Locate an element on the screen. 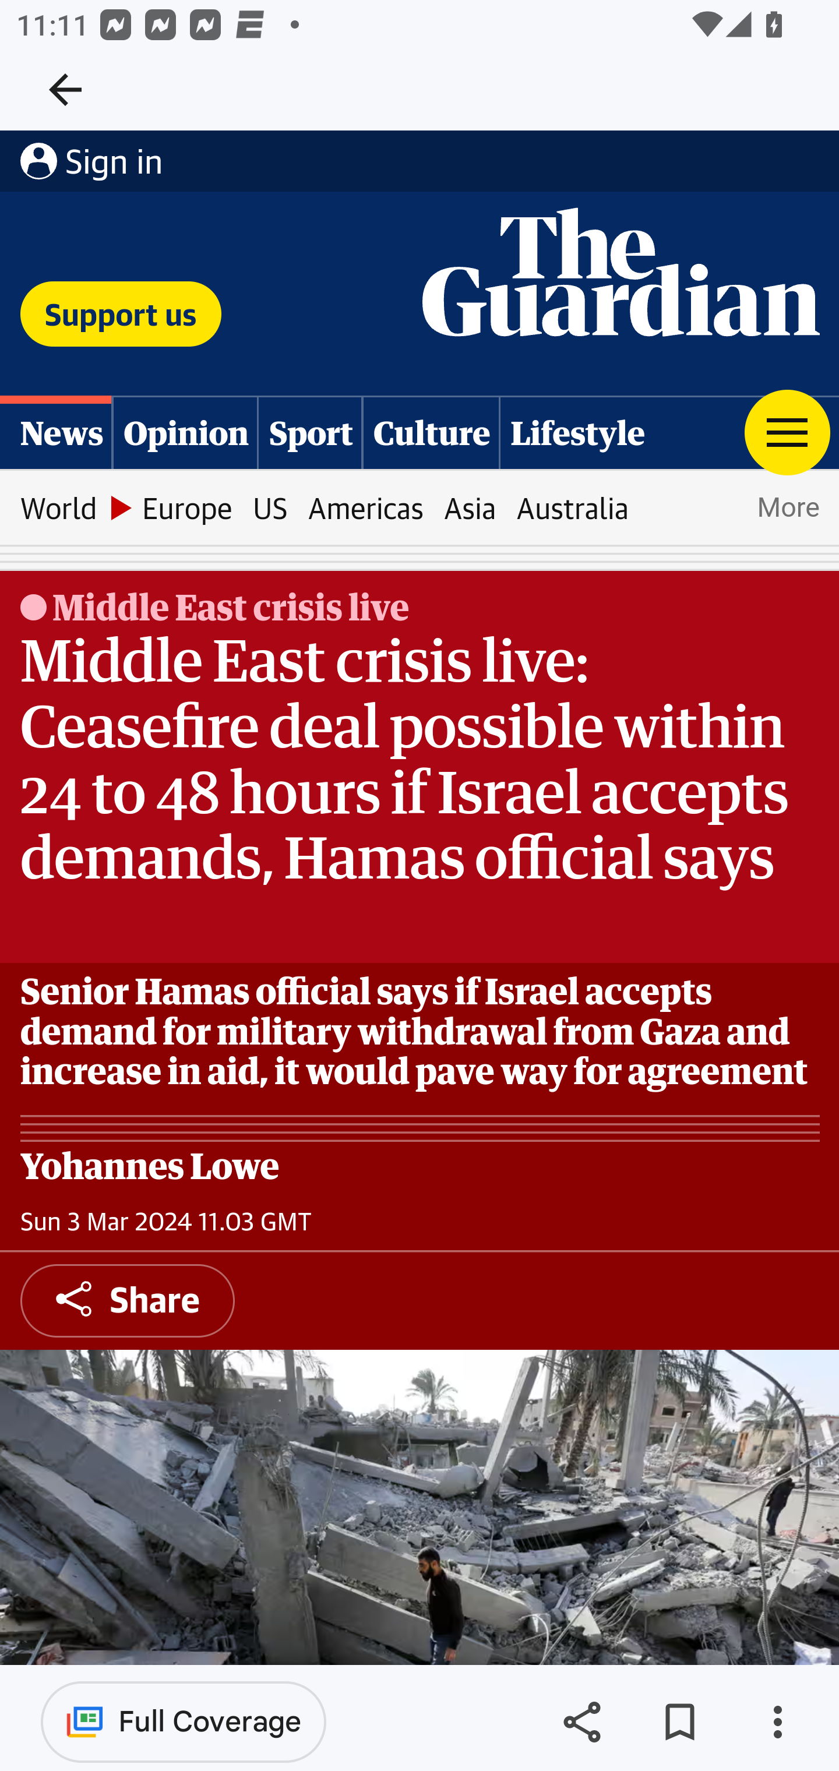 The width and height of the screenshot is (839, 1771). Asia is located at coordinates (470, 508).